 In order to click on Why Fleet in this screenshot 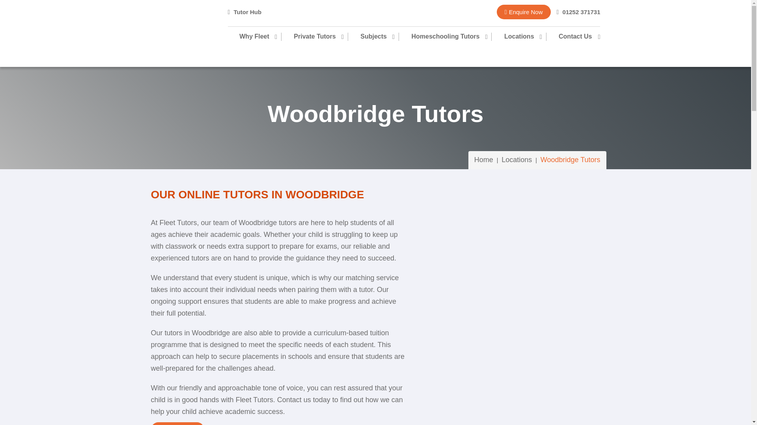, I will do `click(260, 37)`.